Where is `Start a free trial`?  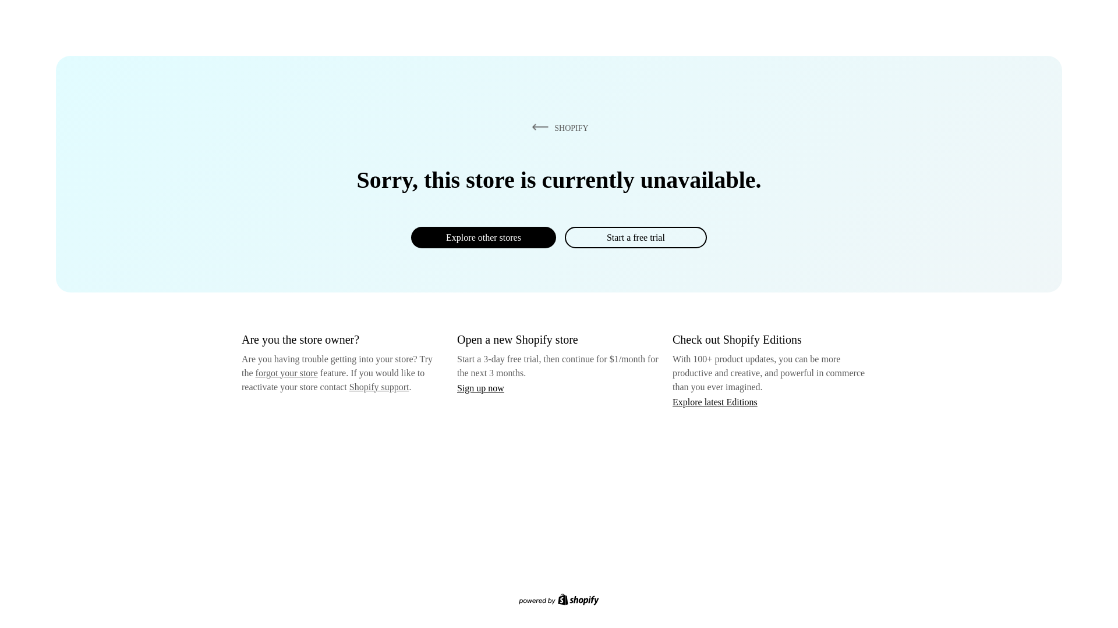 Start a free trial is located at coordinates (635, 237).